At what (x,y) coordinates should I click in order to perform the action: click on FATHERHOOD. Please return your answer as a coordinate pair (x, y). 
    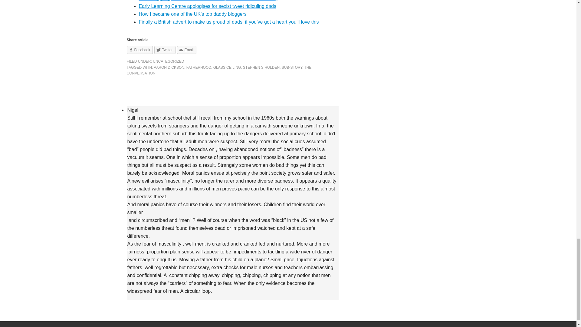
    Looking at the image, I should click on (199, 68).